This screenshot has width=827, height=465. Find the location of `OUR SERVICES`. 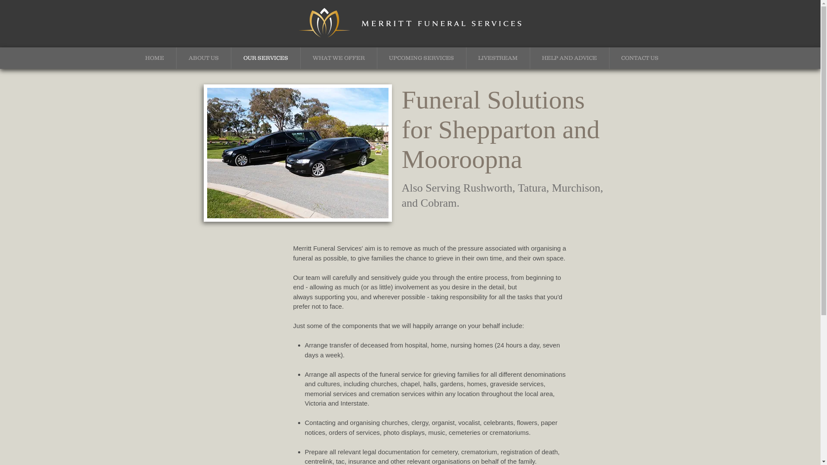

OUR SERVICES is located at coordinates (265, 58).